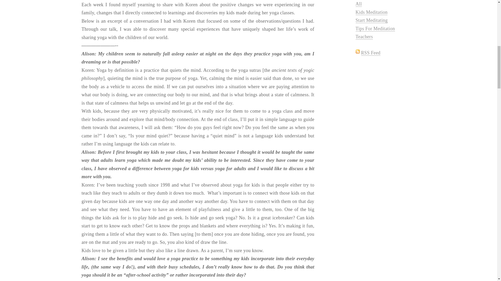 This screenshot has width=501, height=281. Describe the element at coordinates (371, 12) in the screenshot. I see `Kids Meditation` at that location.